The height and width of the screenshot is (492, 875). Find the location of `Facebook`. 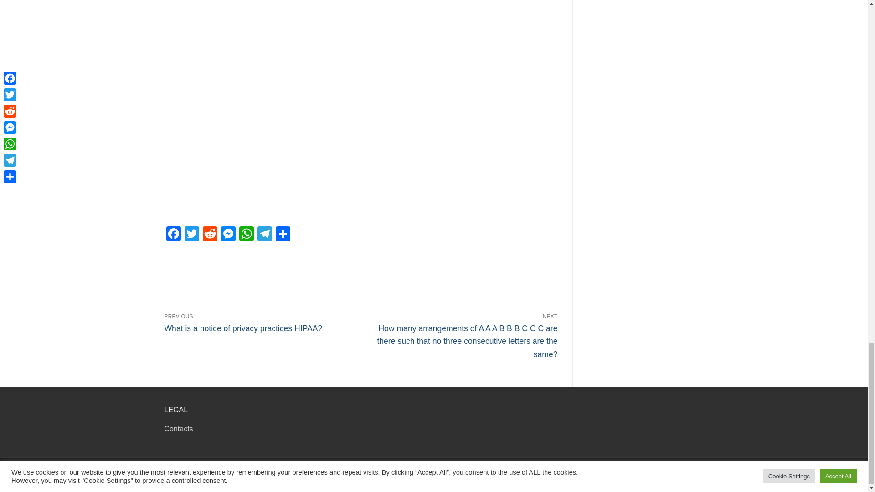

Facebook is located at coordinates (173, 234).